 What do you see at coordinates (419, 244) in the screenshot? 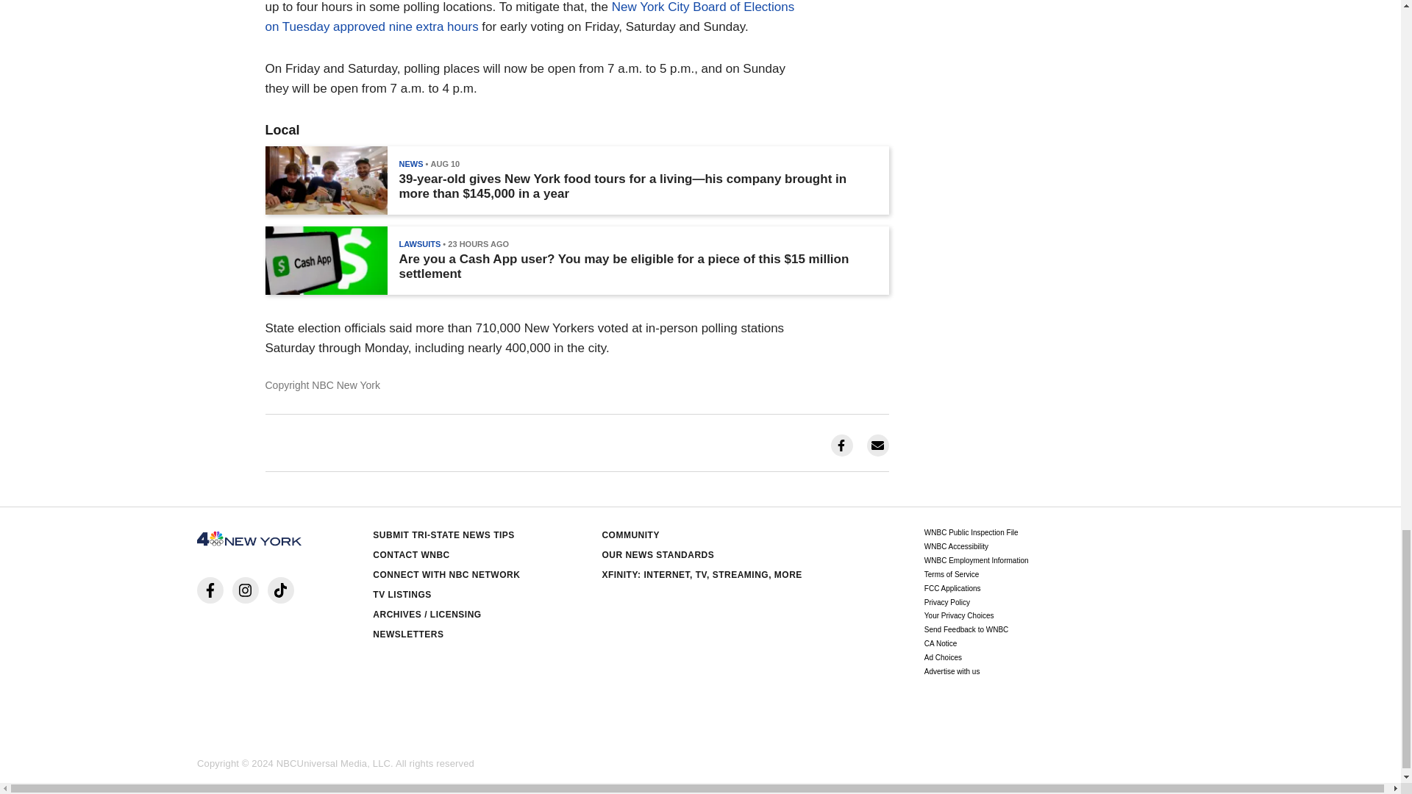
I see `LAWSUITS` at bounding box center [419, 244].